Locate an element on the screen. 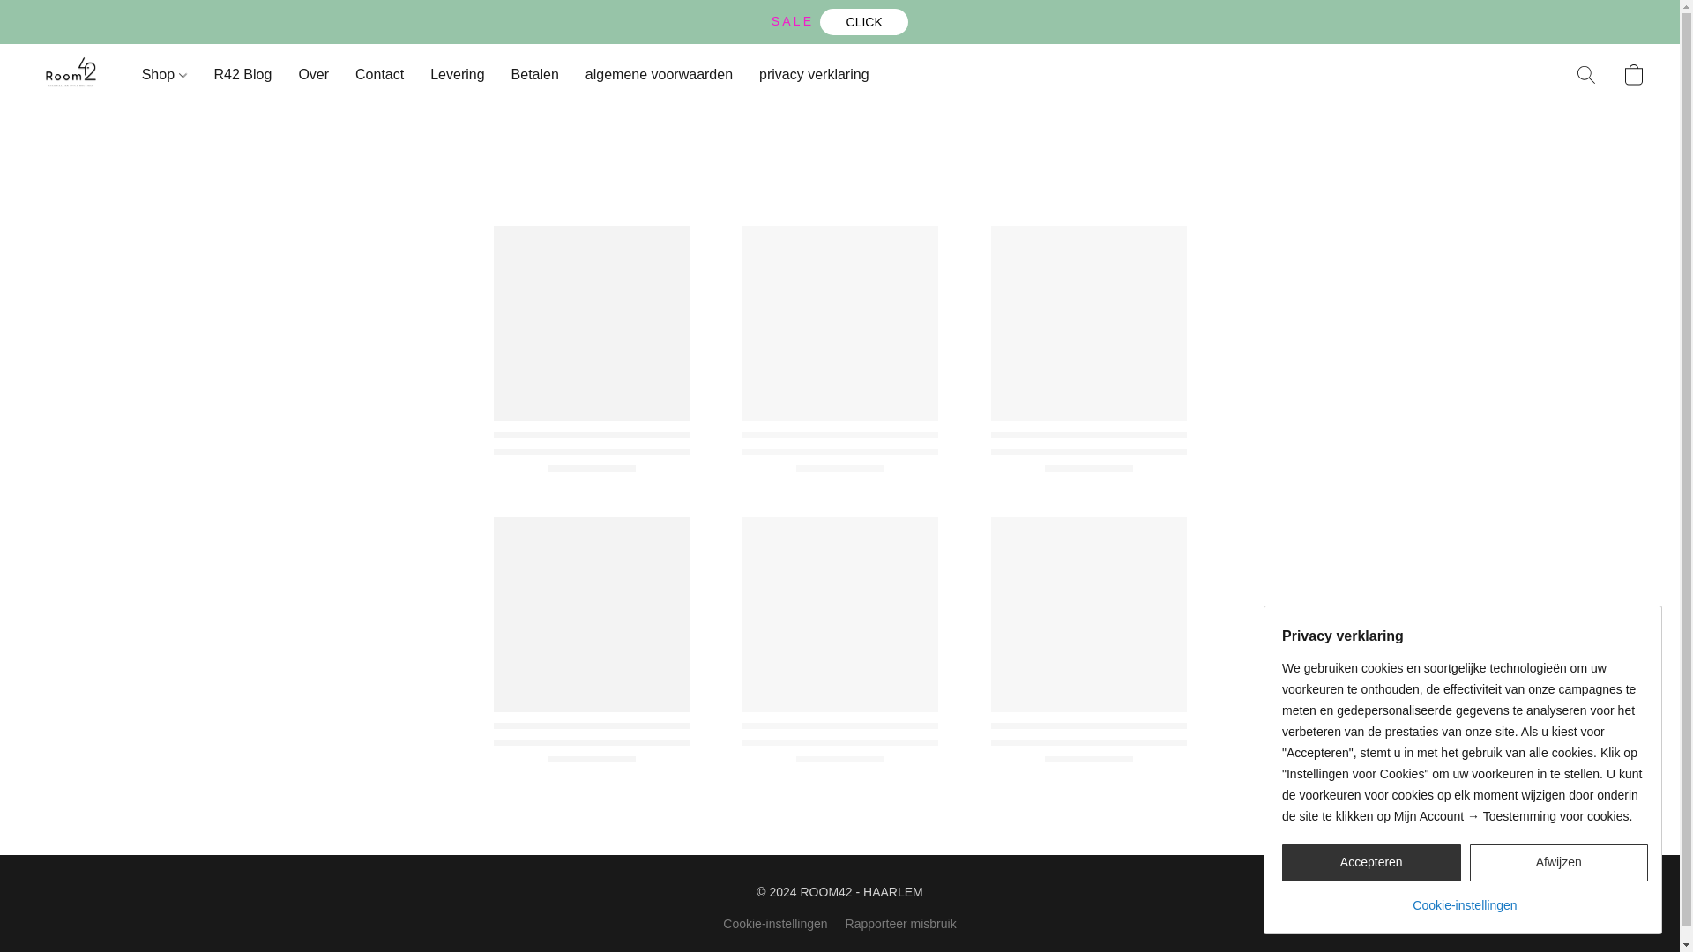 The height and width of the screenshot is (952, 1693). Accepteren is located at coordinates (1370, 862).